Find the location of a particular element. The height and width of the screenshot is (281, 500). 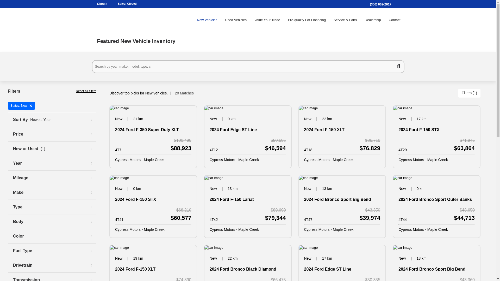

Pre-qualify For Financing is located at coordinates (307, 20).